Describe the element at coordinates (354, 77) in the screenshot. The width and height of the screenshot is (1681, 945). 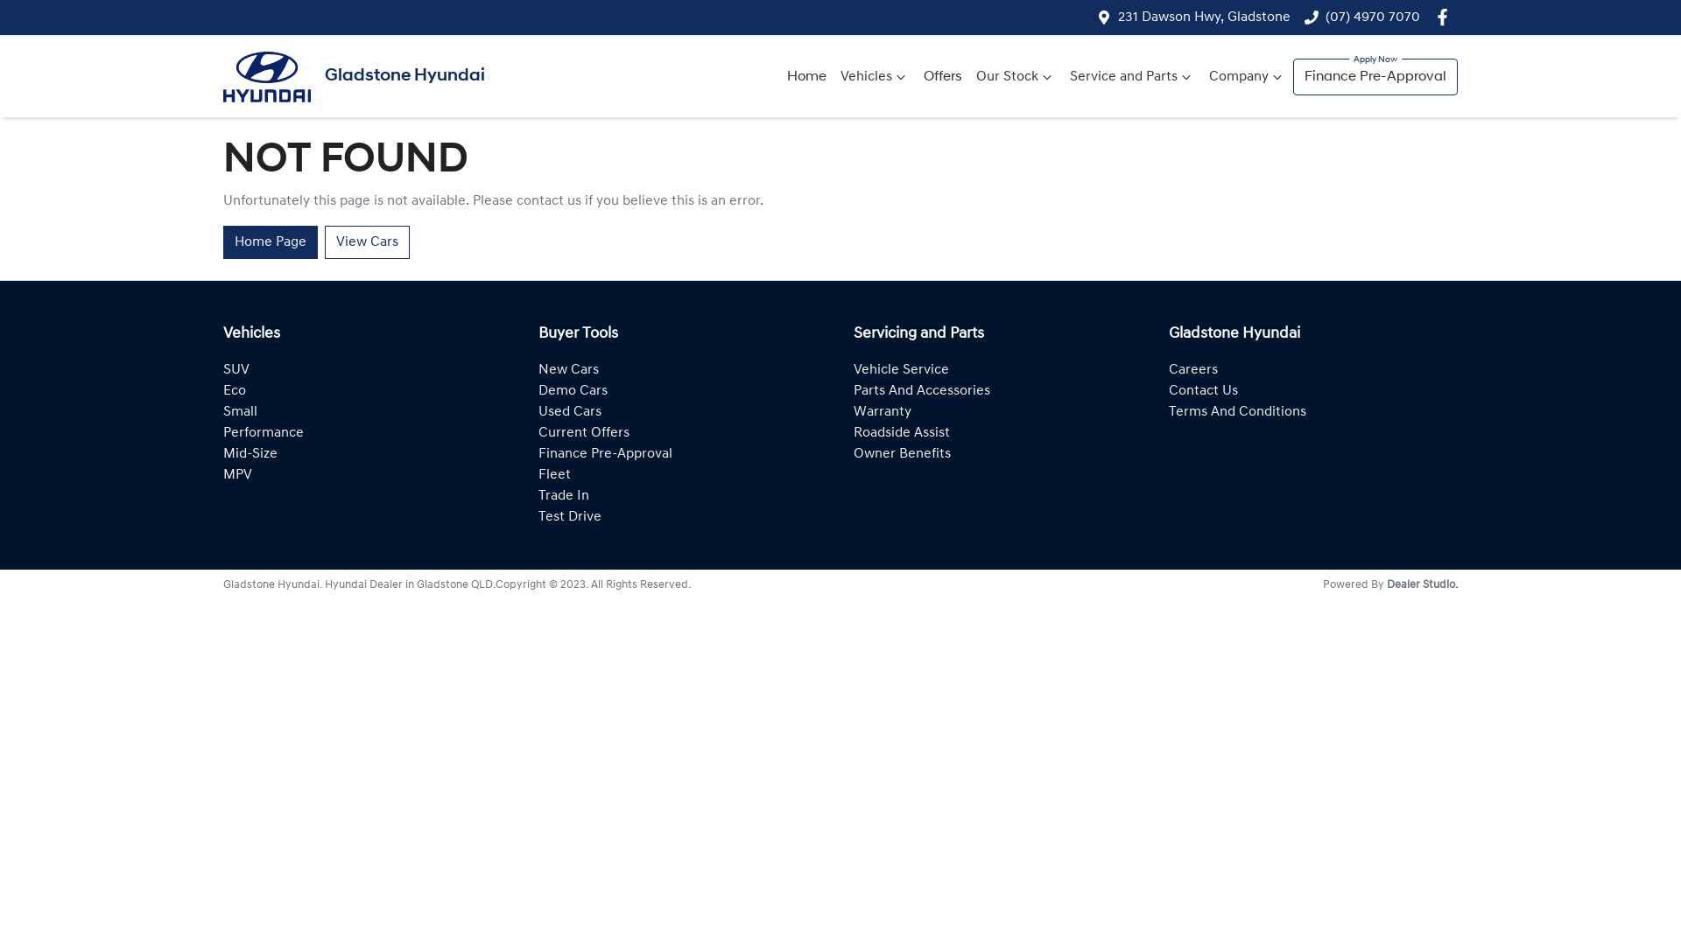
I see `Gladstone Hyundai` at that location.